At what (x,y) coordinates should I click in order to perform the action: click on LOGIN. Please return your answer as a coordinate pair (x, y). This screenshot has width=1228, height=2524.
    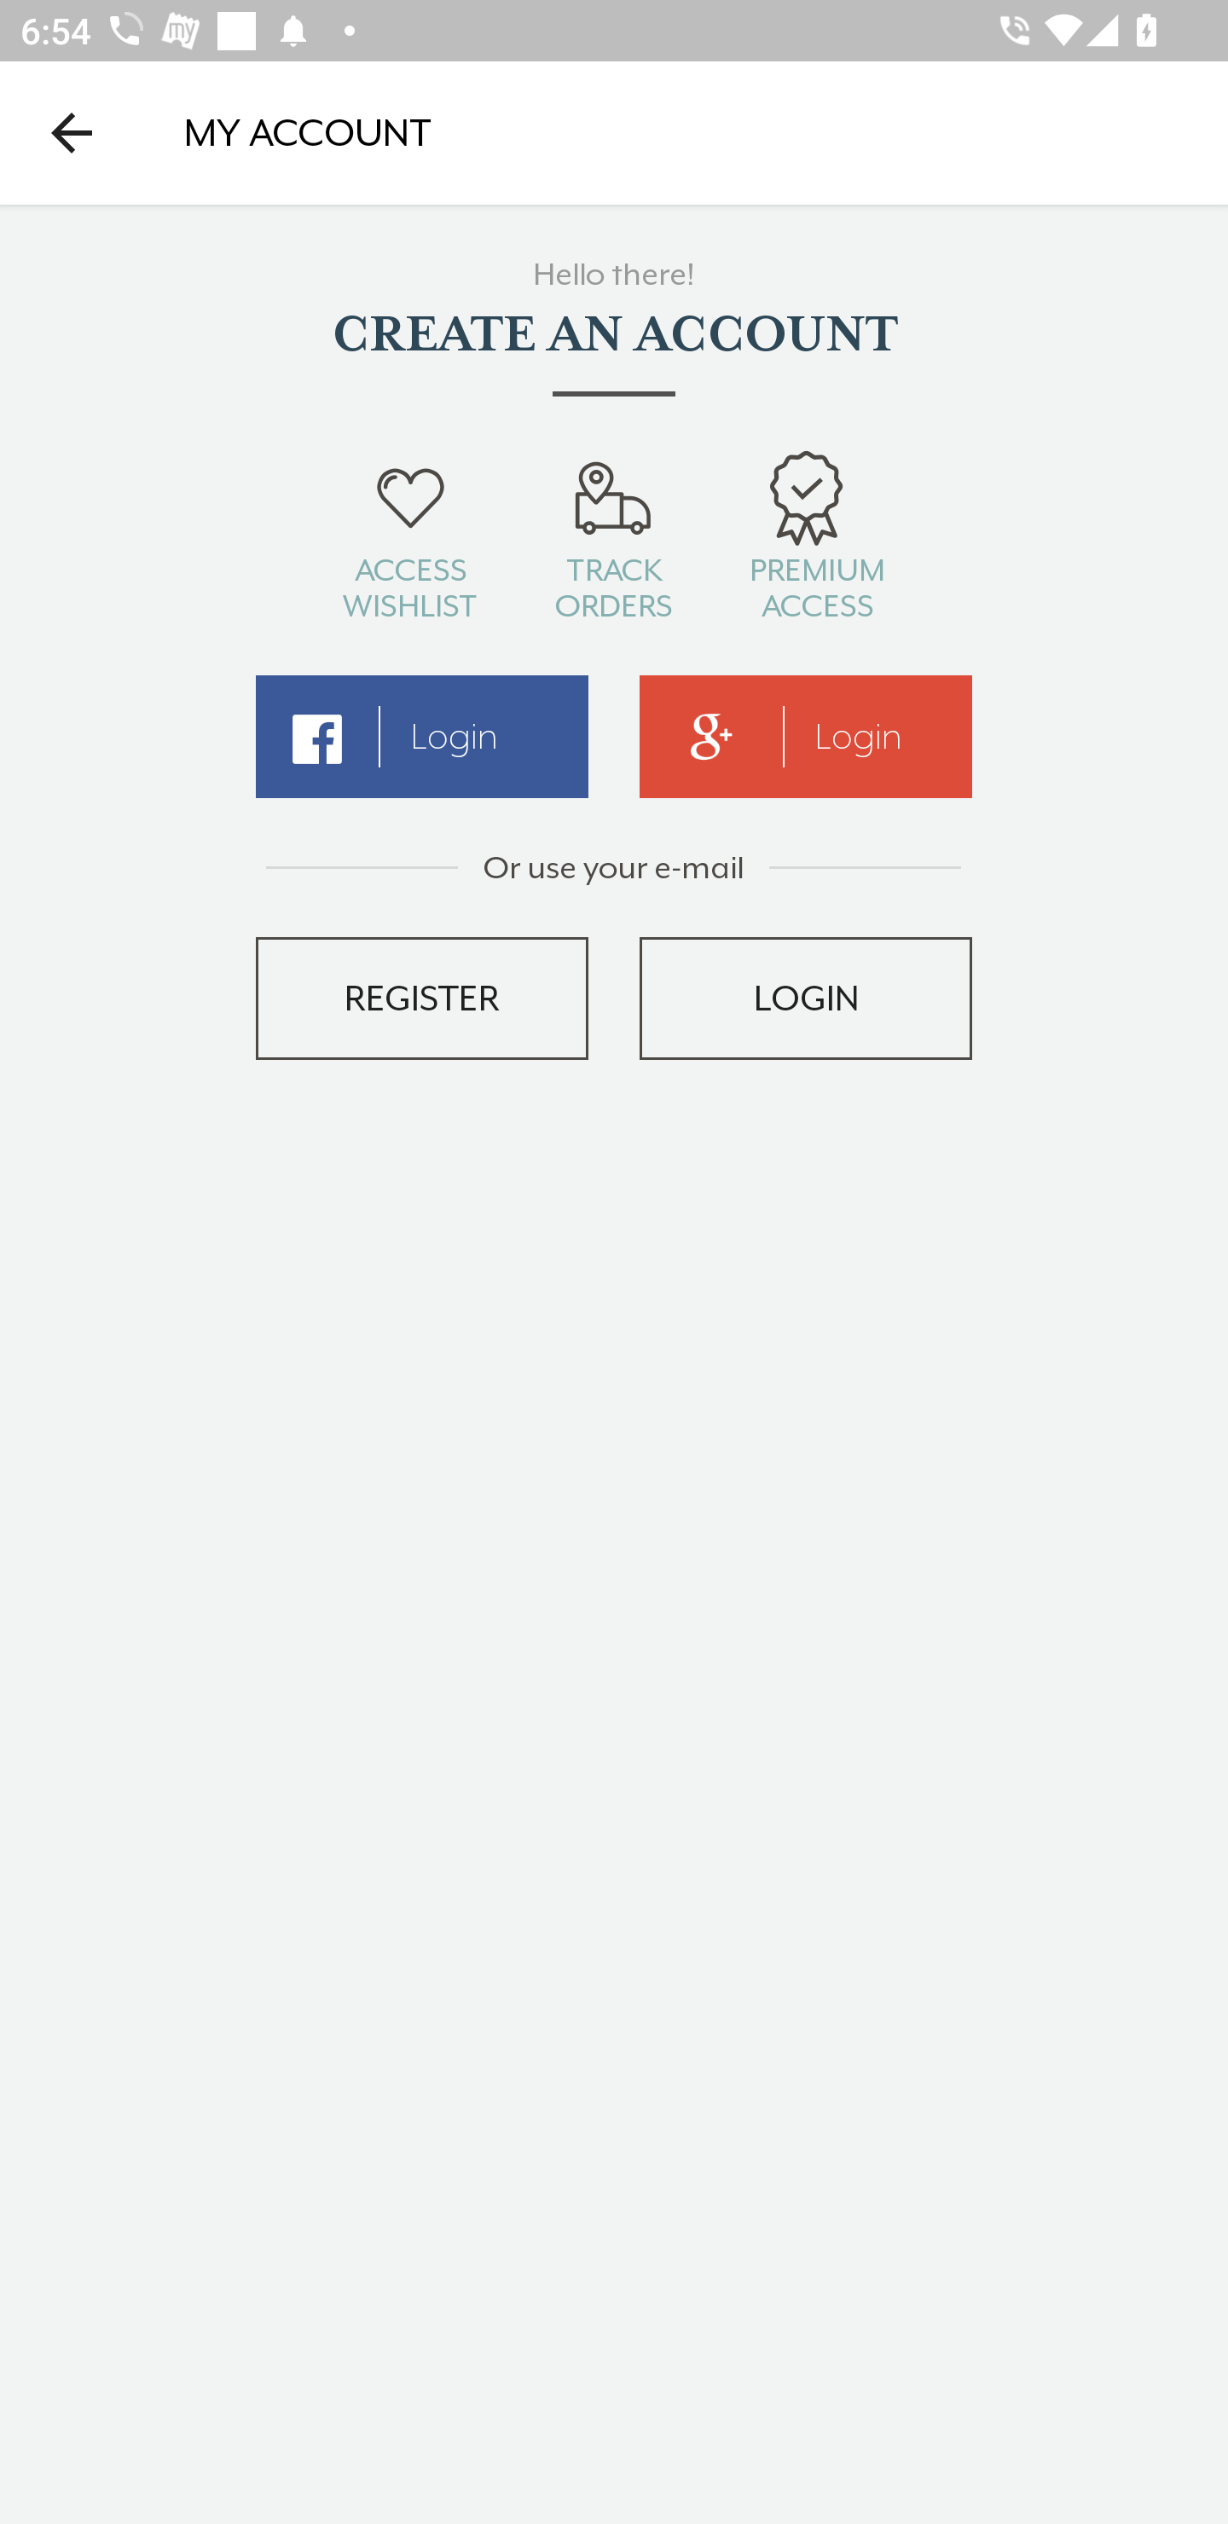
    Looking at the image, I should click on (806, 998).